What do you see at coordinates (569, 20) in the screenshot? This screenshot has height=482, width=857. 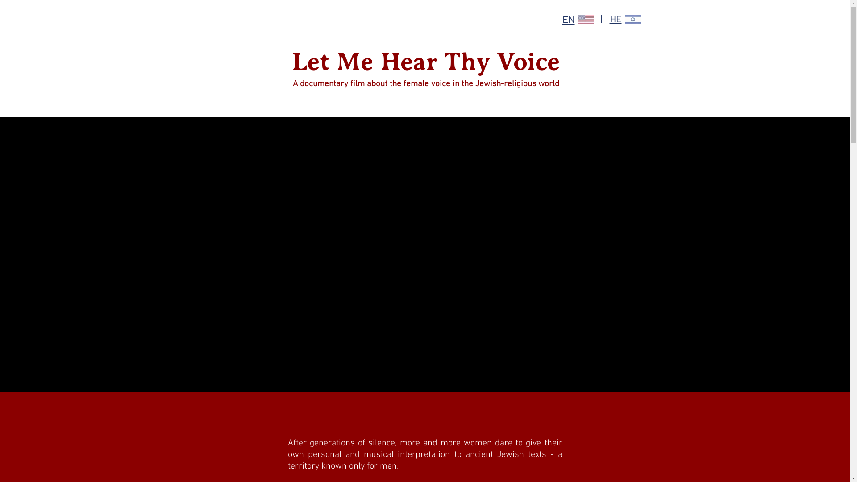 I see `EN` at bounding box center [569, 20].